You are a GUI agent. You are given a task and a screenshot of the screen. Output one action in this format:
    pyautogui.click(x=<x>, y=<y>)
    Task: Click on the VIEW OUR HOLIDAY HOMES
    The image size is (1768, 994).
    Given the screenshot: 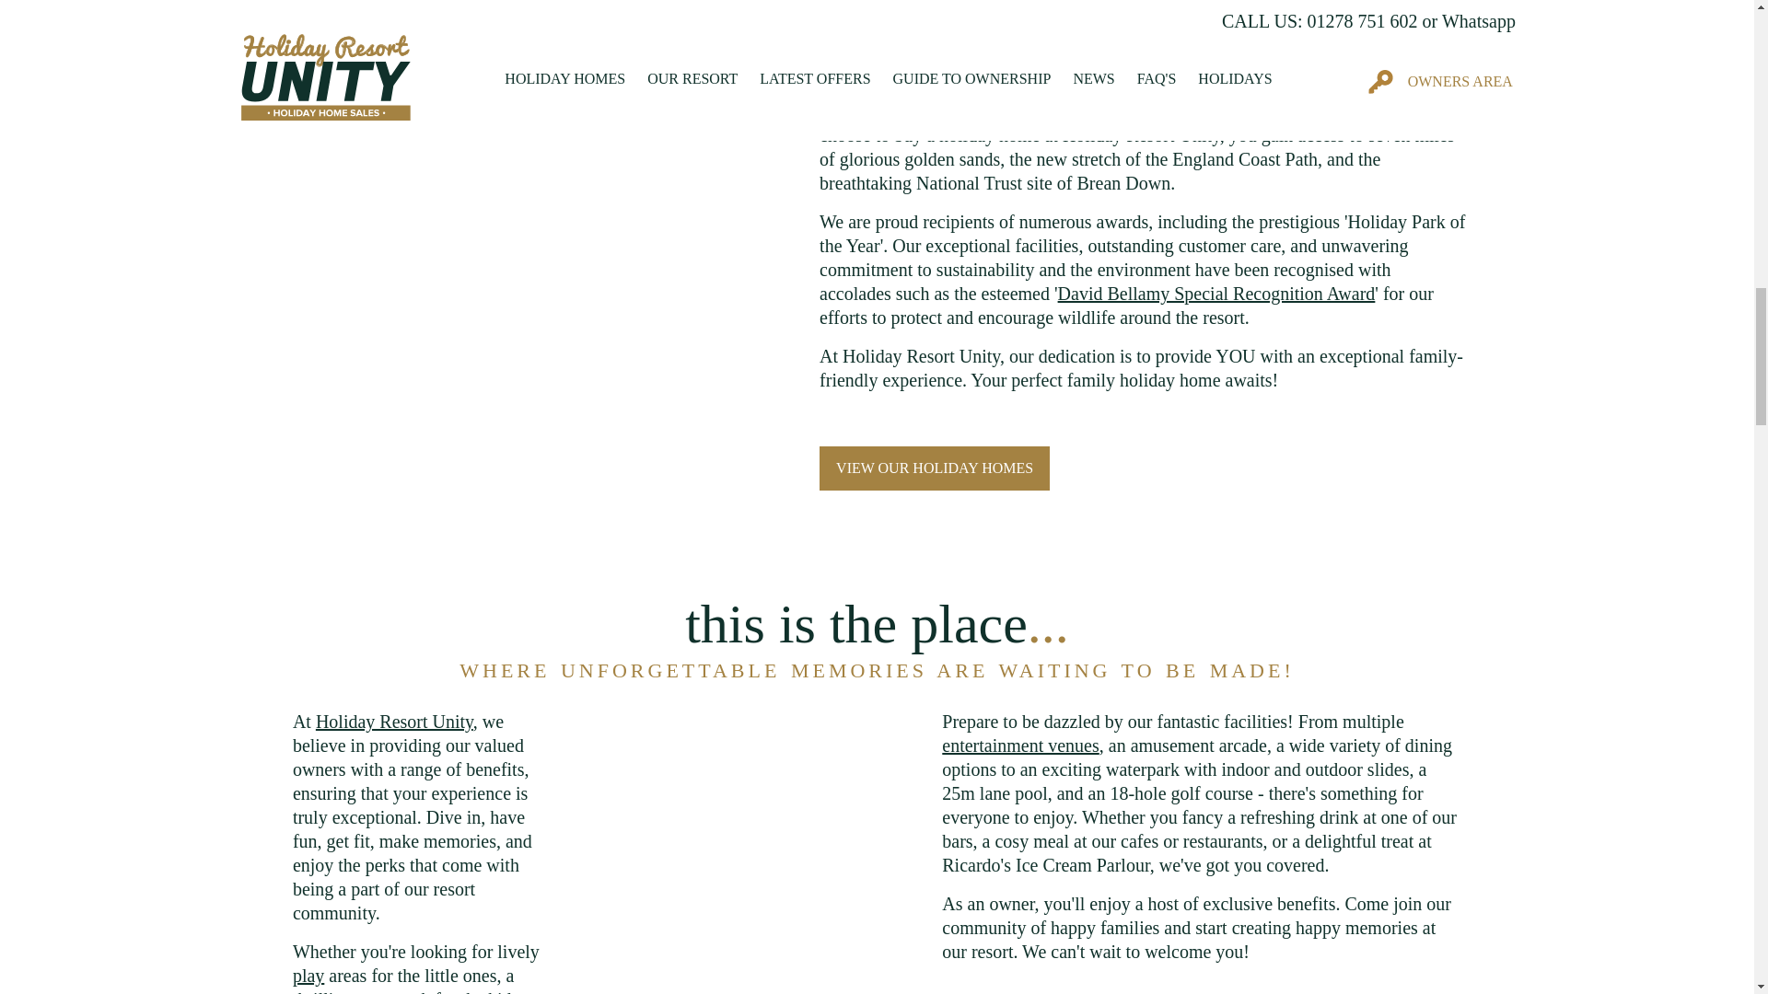 What is the action you would take?
    pyautogui.click(x=935, y=468)
    